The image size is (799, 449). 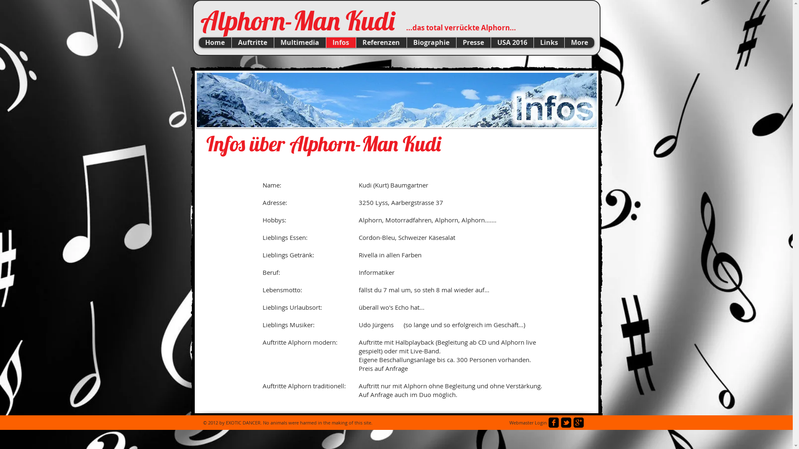 What do you see at coordinates (474, 42) in the screenshot?
I see `Presse` at bounding box center [474, 42].